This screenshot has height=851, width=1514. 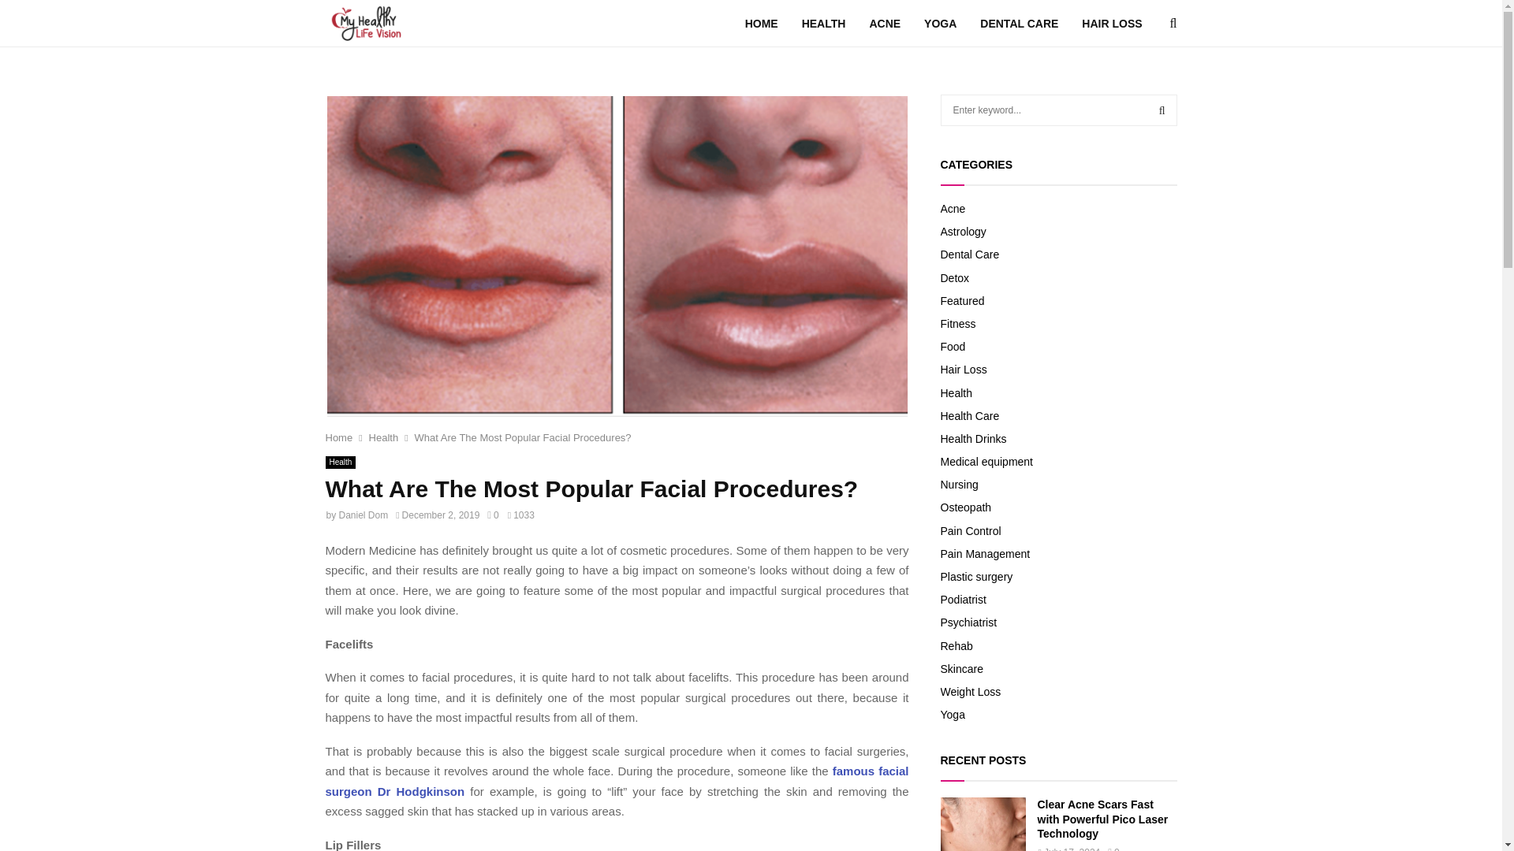 What do you see at coordinates (957, 323) in the screenshot?
I see `Fitness` at bounding box center [957, 323].